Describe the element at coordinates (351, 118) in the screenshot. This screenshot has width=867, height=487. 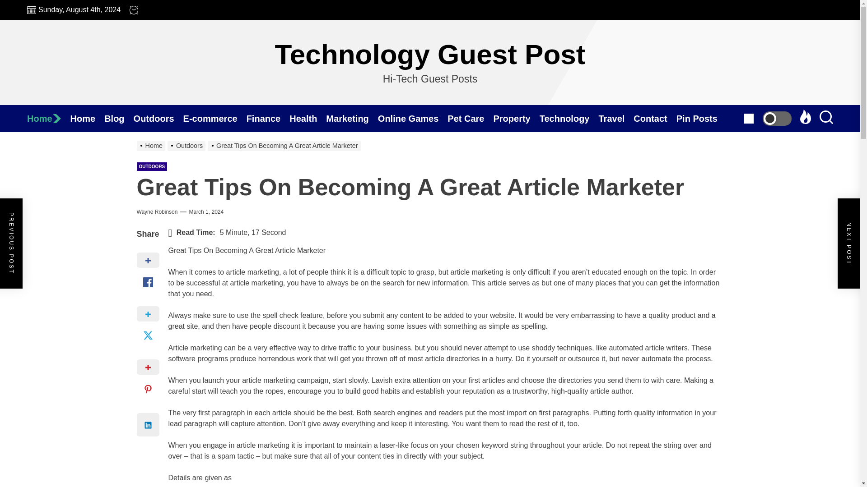
I see `Marketing` at that location.